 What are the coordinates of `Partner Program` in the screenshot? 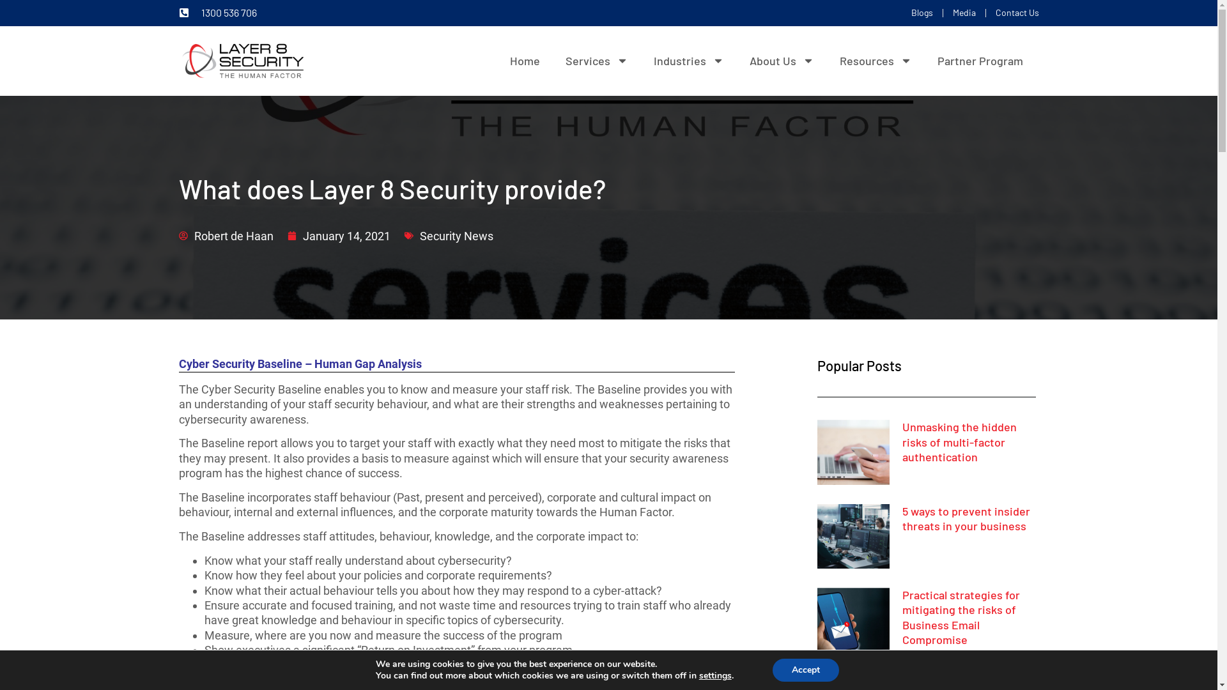 It's located at (980, 61).